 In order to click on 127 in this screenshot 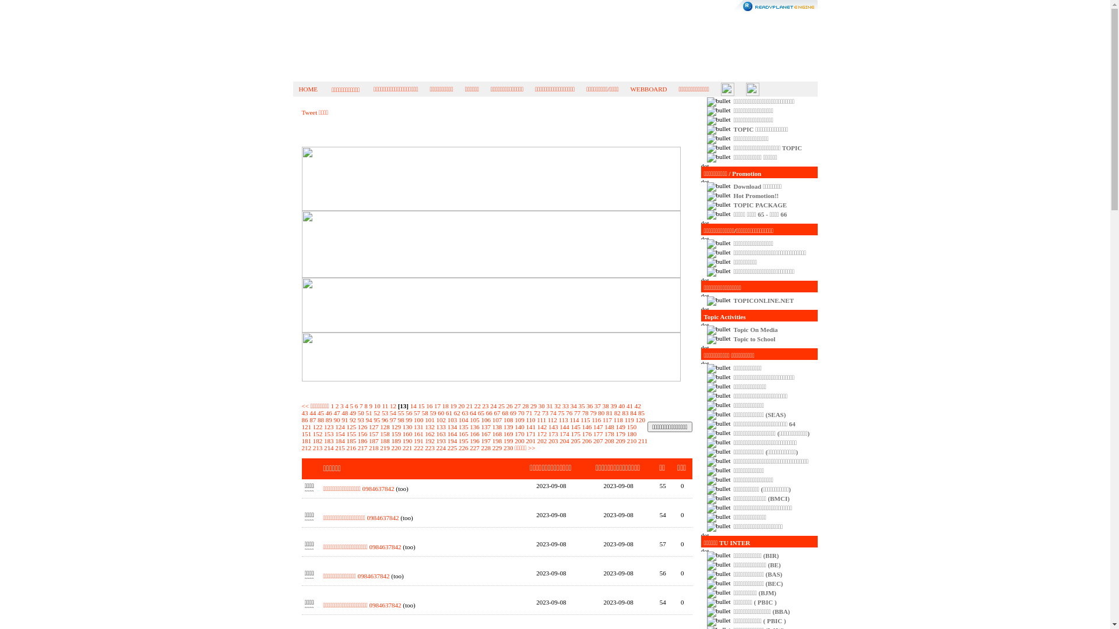, I will do `click(374, 427)`.